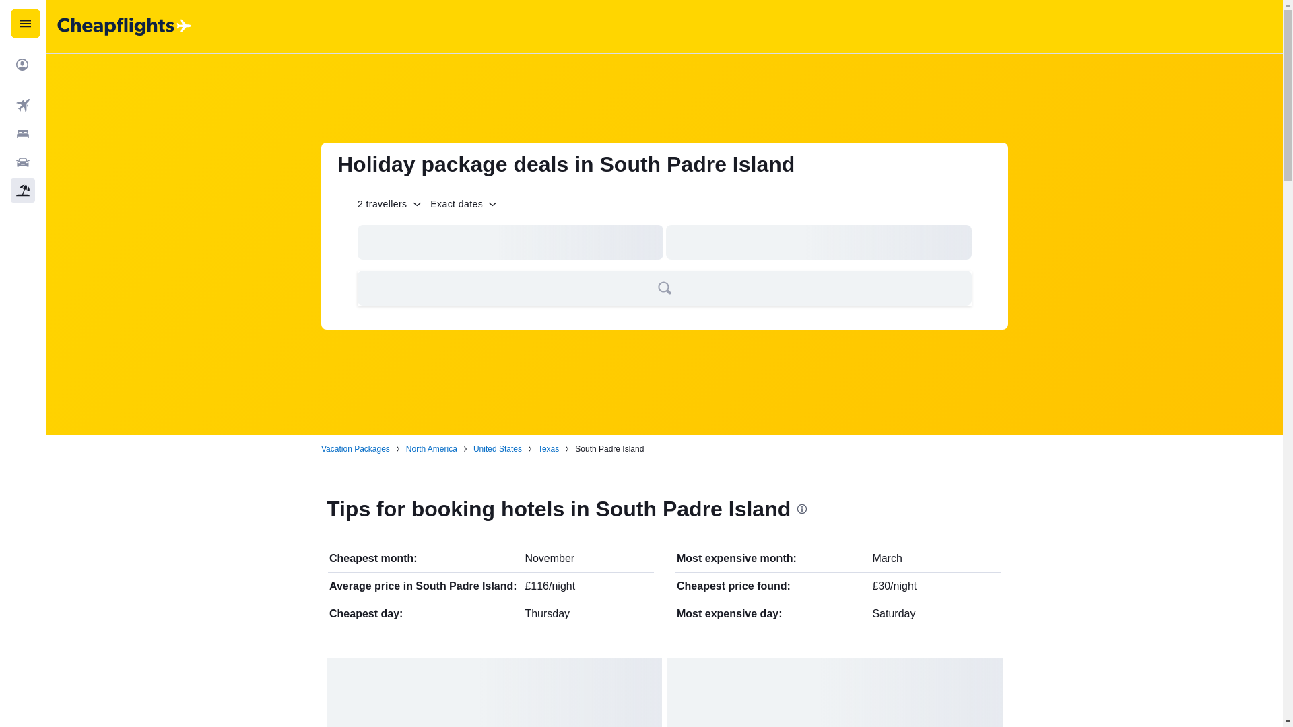 The width and height of the screenshot is (1293, 727). Describe the element at coordinates (886, 558) in the screenshot. I see `March` at that location.